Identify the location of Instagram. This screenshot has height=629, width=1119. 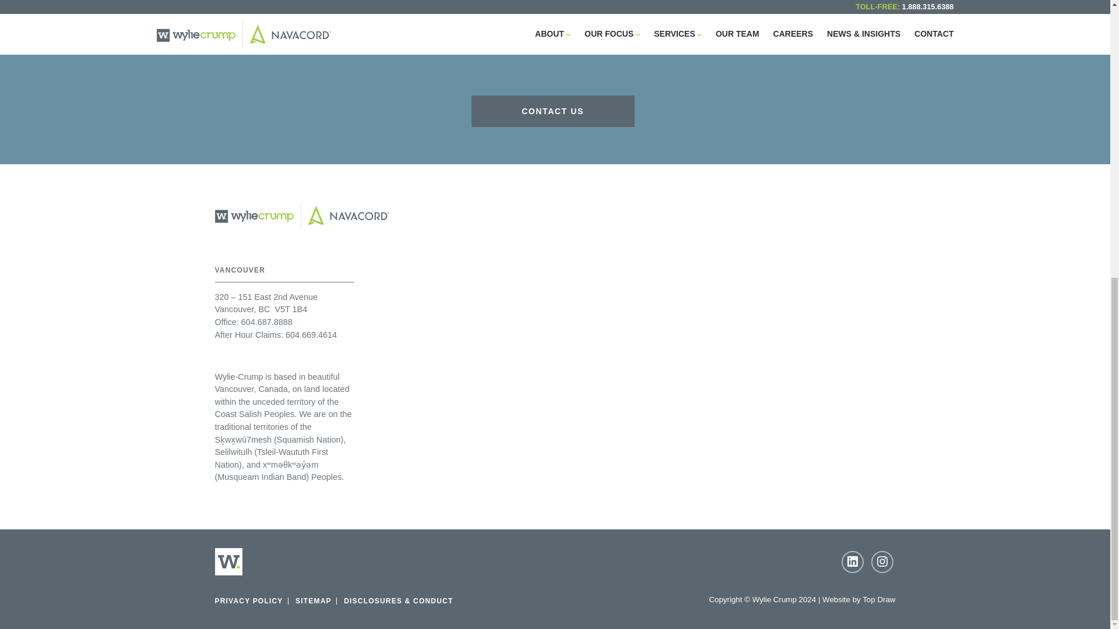
(881, 561).